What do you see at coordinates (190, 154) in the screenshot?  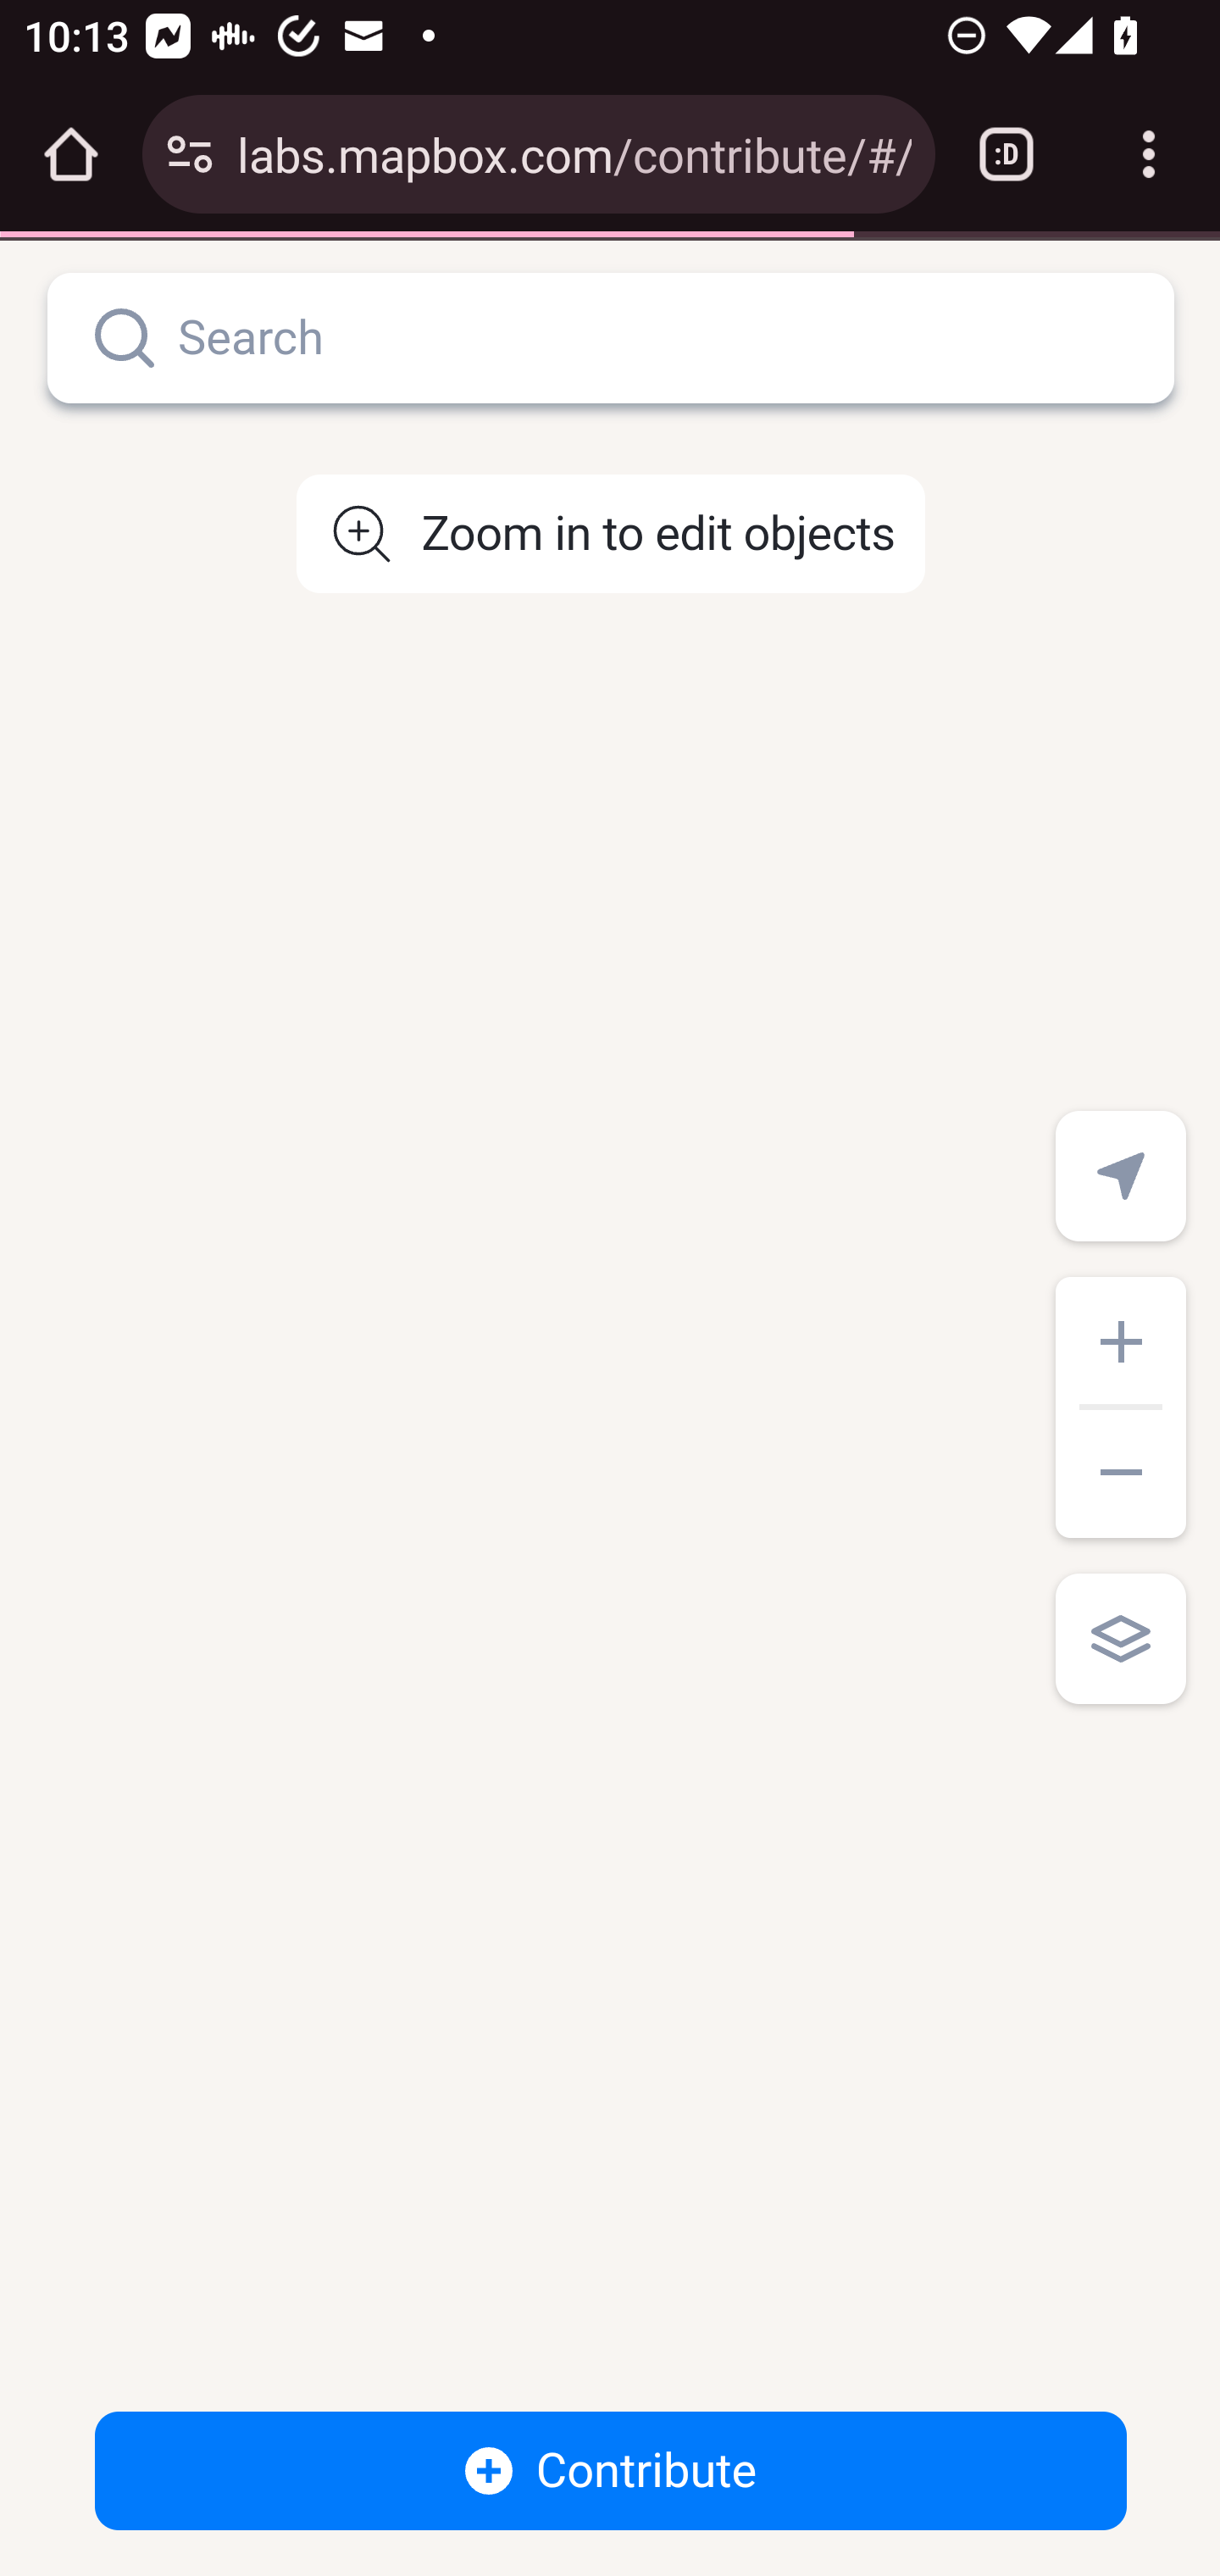 I see `Connection is secure` at bounding box center [190, 154].